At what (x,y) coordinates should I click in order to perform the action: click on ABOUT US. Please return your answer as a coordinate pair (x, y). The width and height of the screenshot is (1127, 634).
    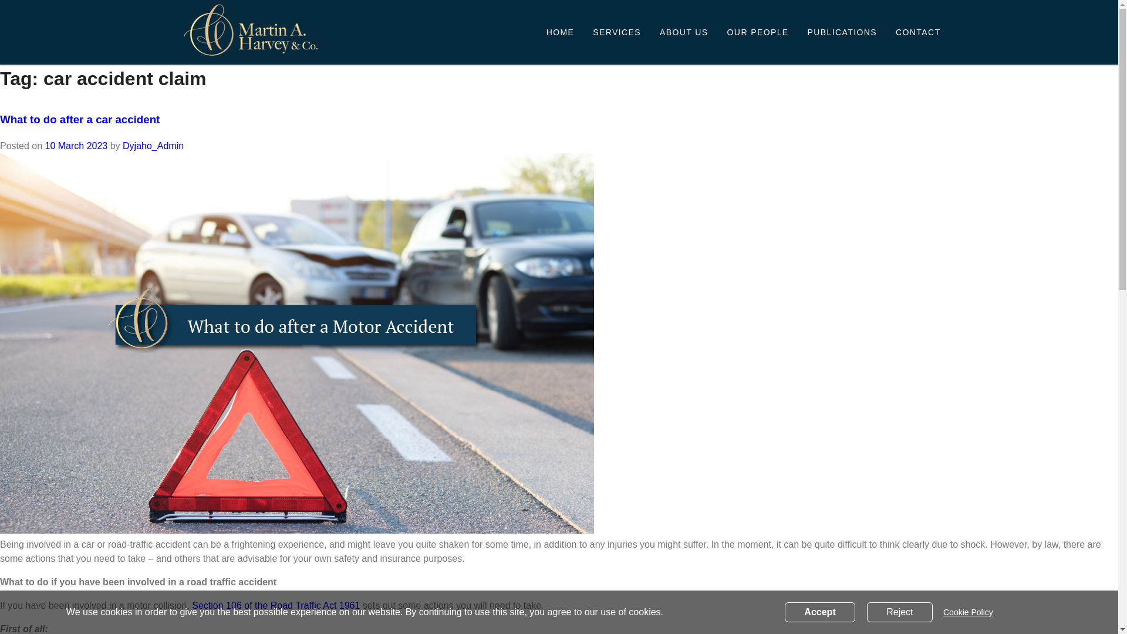
    Looking at the image, I should click on (684, 32).